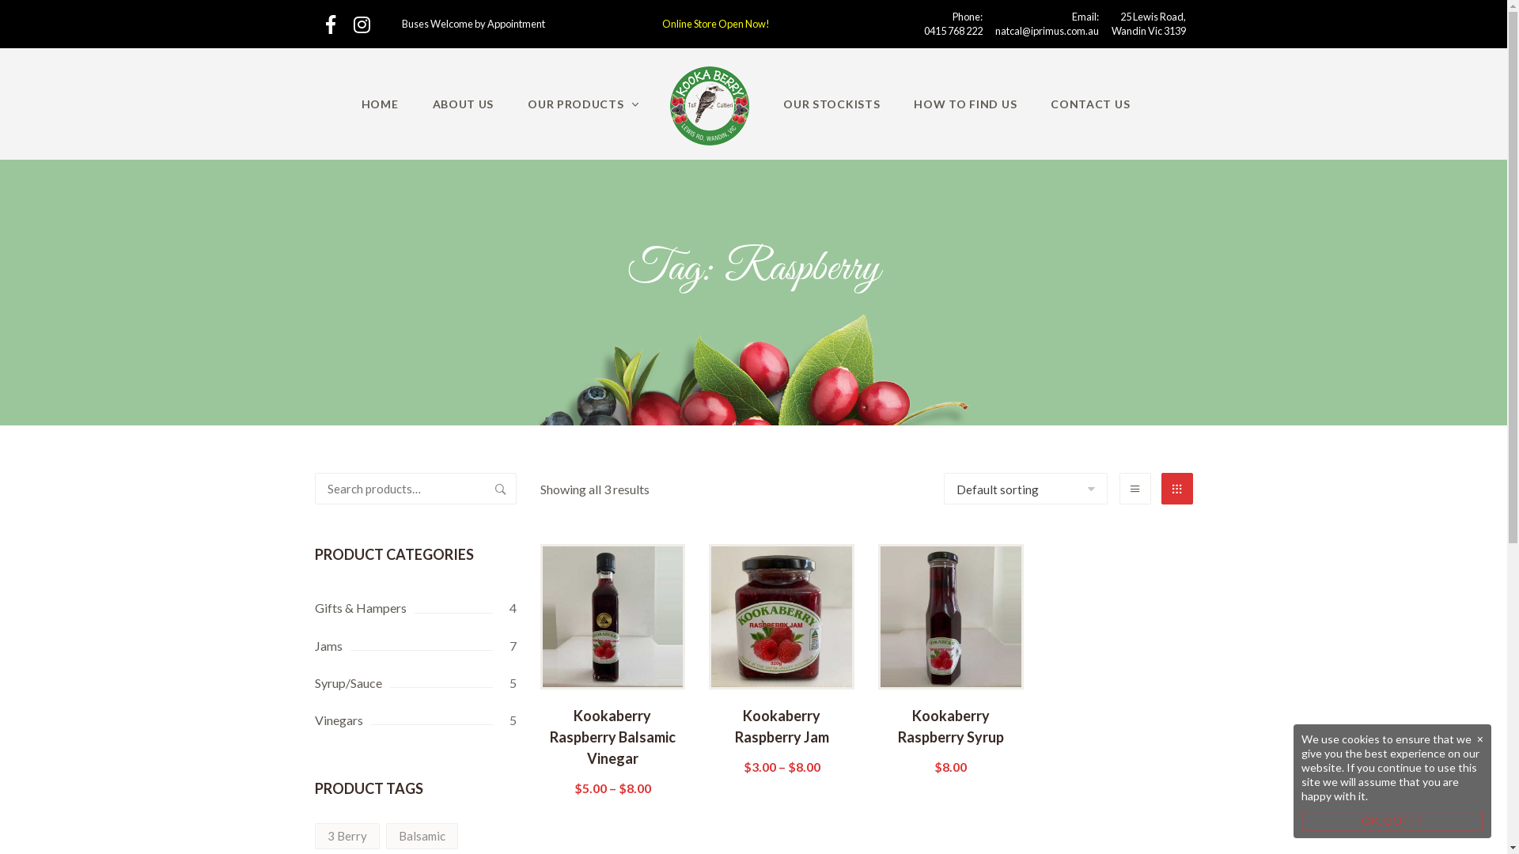 This screenshot has width=1519, height=854. What do you see at coordinates (583, 104) in the screenshot?
I see `OUR PRODUCTS` at bounding box center [583, 104].